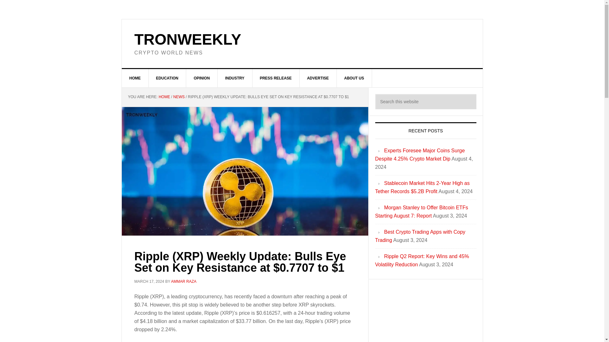 Image resolution: width=609 pixels, height=342 pixels. What do you see at coordinates (188, 39) in the screenshot?
I see `TRONWEEKLY` at bounding box center [188, 39].